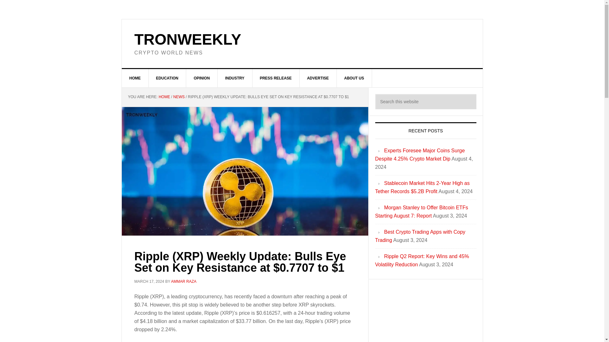 Image resolution: width=609 pixels, height=342 pixels. What do you see at coordinates (188, 39) in the screenshot?
I see `TRONWEEKLY` at bounding box center [188, 39].